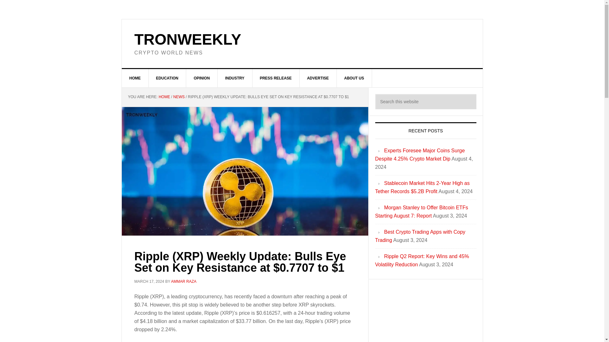 Image resolution: width=609 pixels, height=342 pixels. What do you see at coordinates (188, 39) in the screenshot?
I see `TRONWEEKLY` at bounding box center [188, 39].